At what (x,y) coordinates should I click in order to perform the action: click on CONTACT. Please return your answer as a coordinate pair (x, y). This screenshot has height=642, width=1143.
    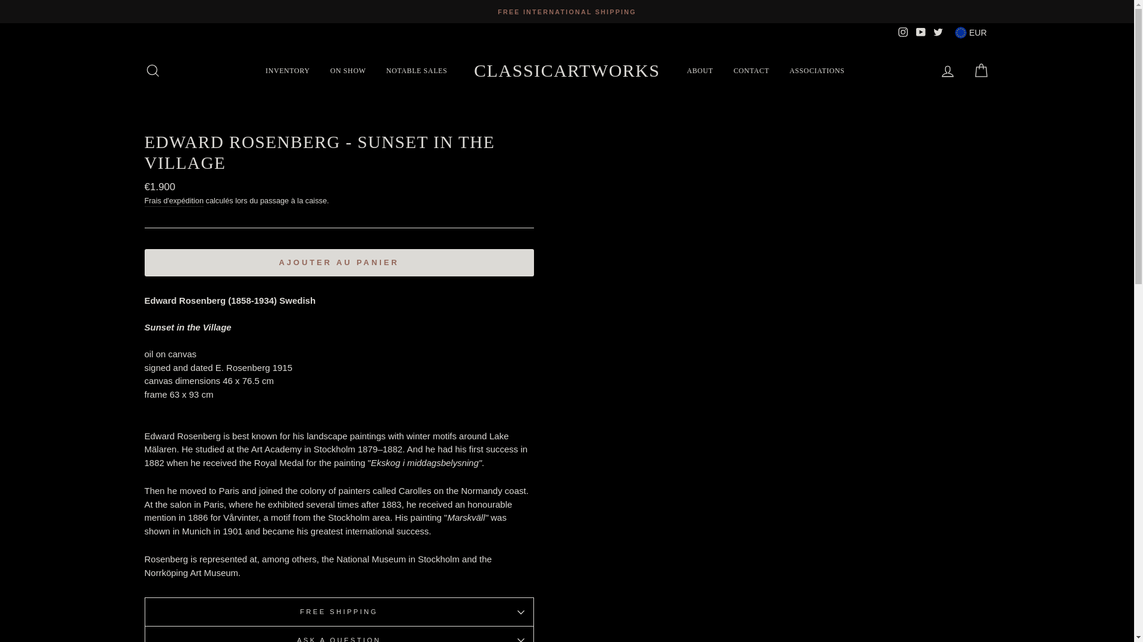
    Looking at the image, I should click on (751, 70).